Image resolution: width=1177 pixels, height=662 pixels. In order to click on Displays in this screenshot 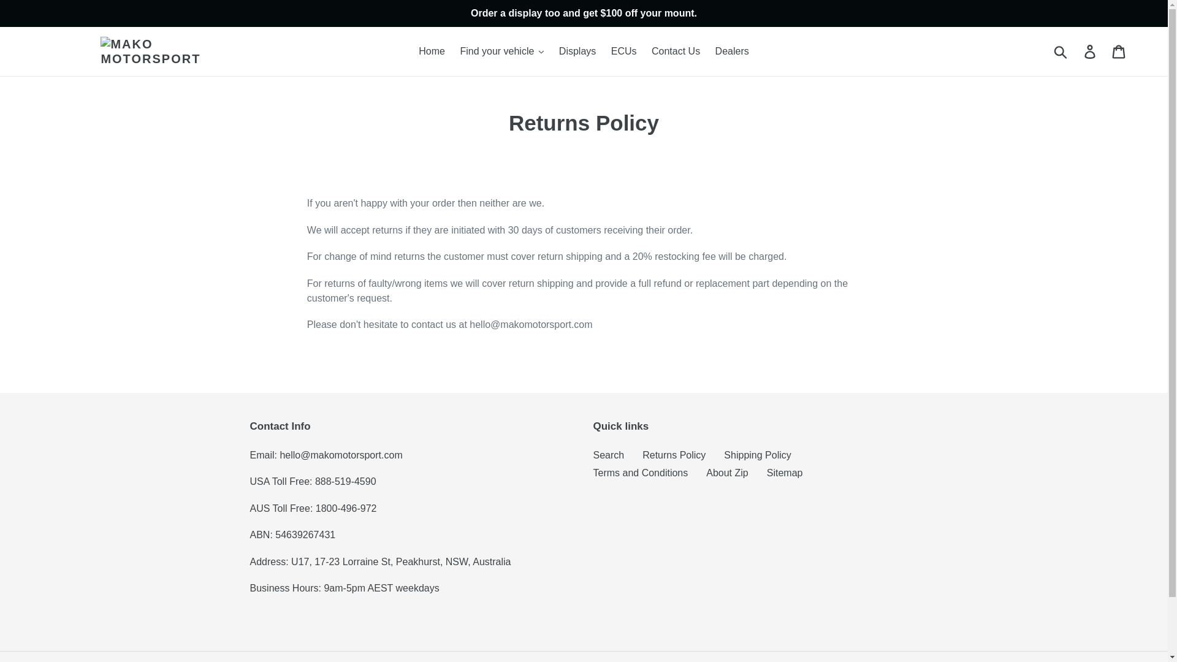, I will do `click(577, 51)`.